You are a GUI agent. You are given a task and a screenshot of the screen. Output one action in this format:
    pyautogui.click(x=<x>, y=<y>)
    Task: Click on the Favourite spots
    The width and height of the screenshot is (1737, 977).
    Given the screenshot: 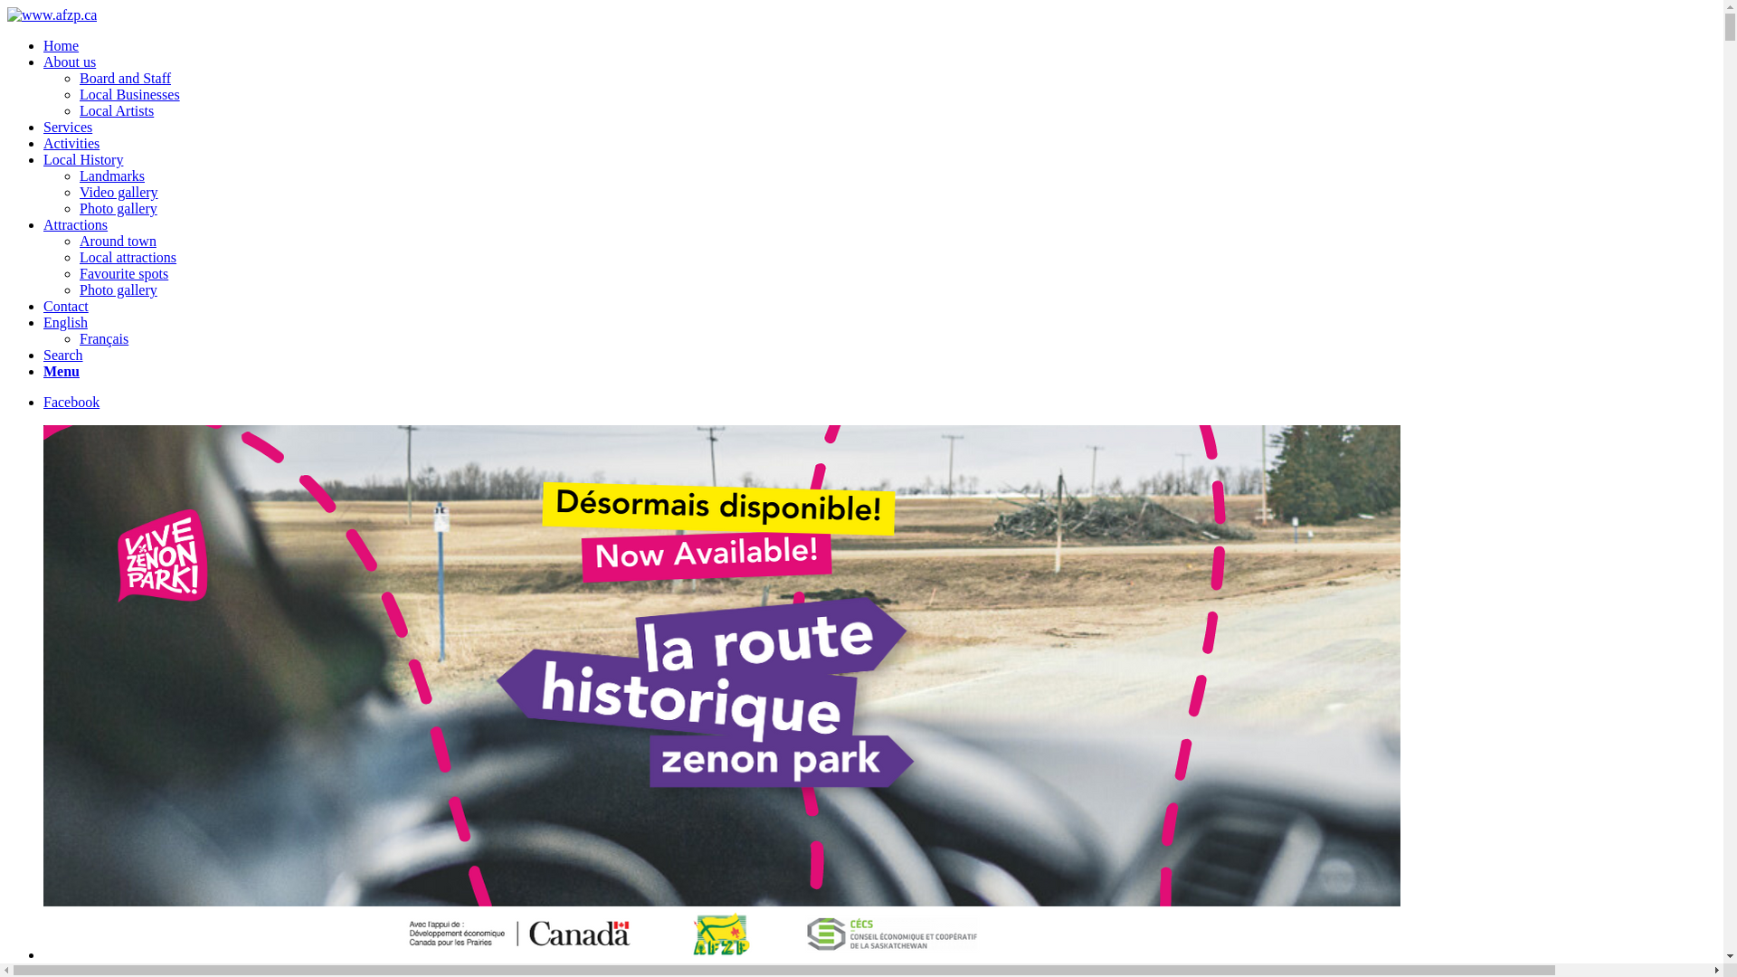 What is the action you would take?
    pyautogui.click(x=124, y=273)
    